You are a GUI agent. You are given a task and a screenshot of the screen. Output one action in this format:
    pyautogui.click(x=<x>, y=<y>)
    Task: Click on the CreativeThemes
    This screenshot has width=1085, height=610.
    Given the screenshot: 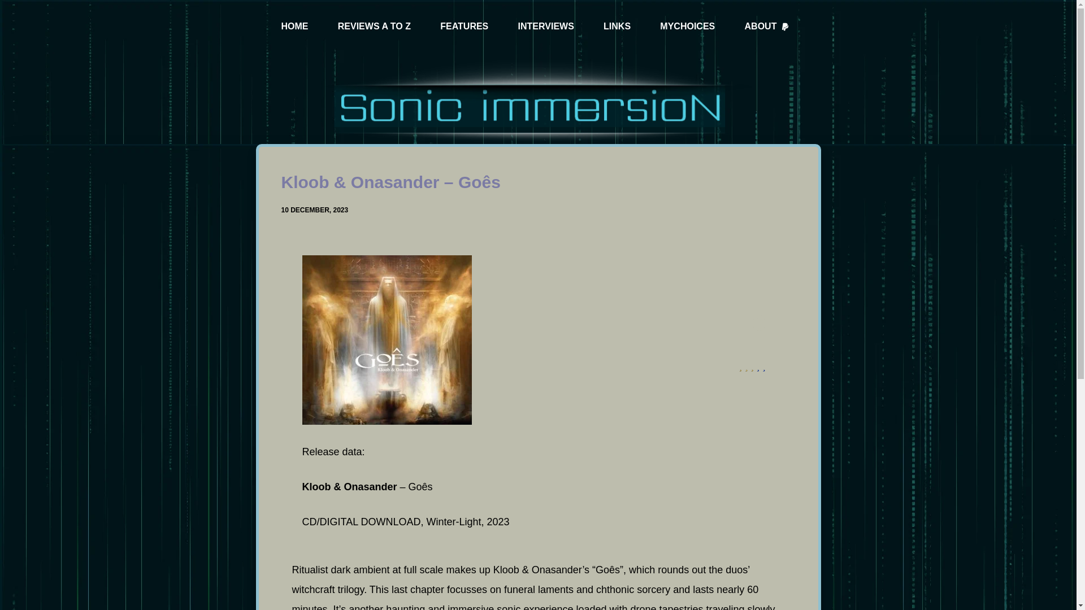 What is the action you would take?
    pyautogui.click(x=578, y=591)
    